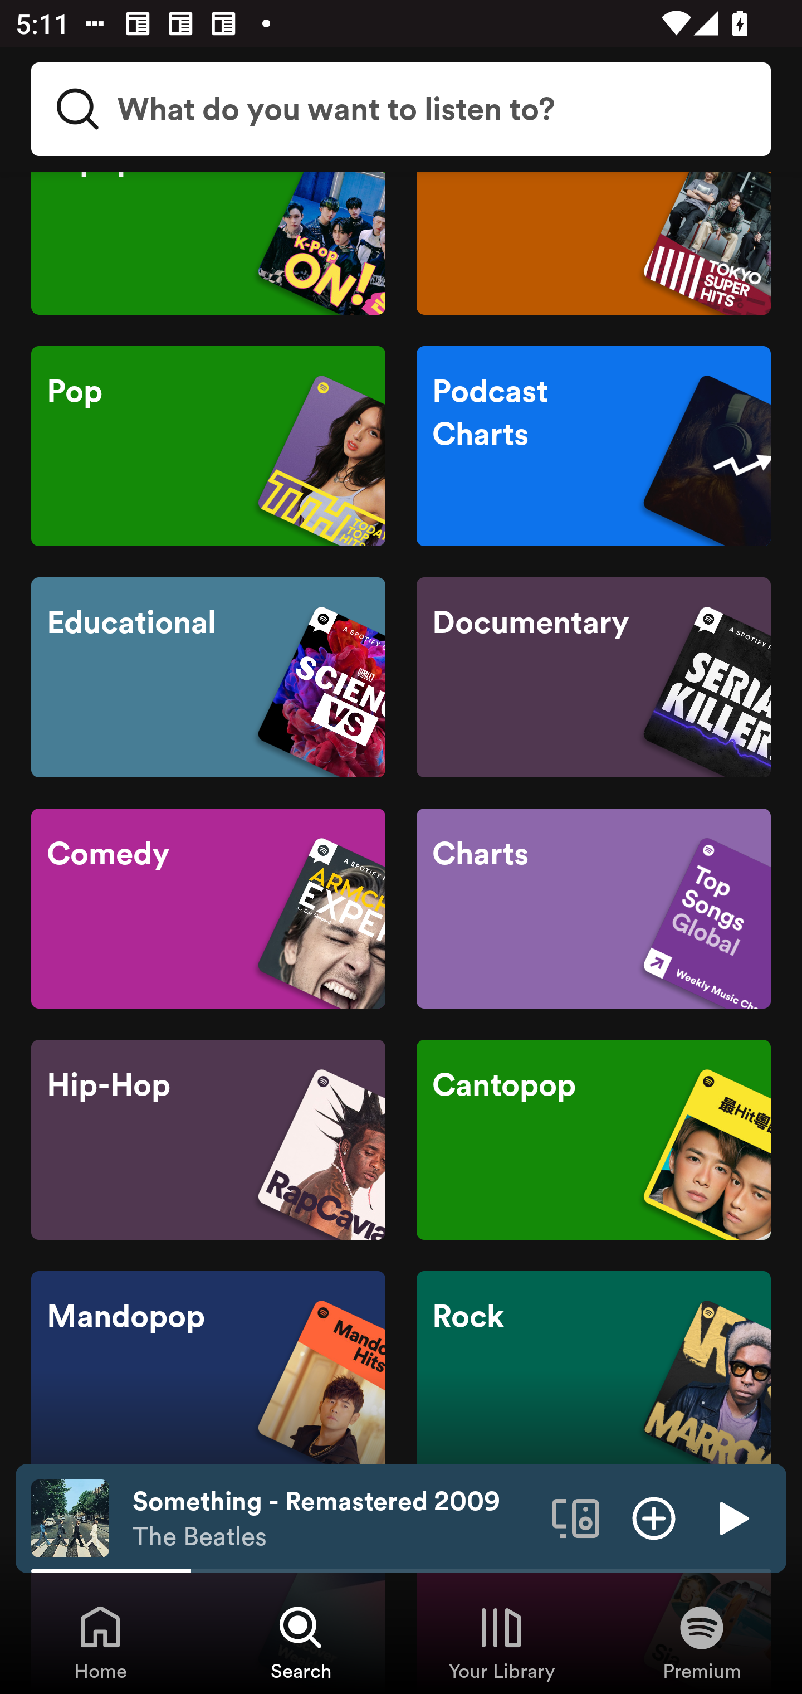 The width and height of the screenshot is (802, 1694). I want to click on Comedy, so click(208, 908).